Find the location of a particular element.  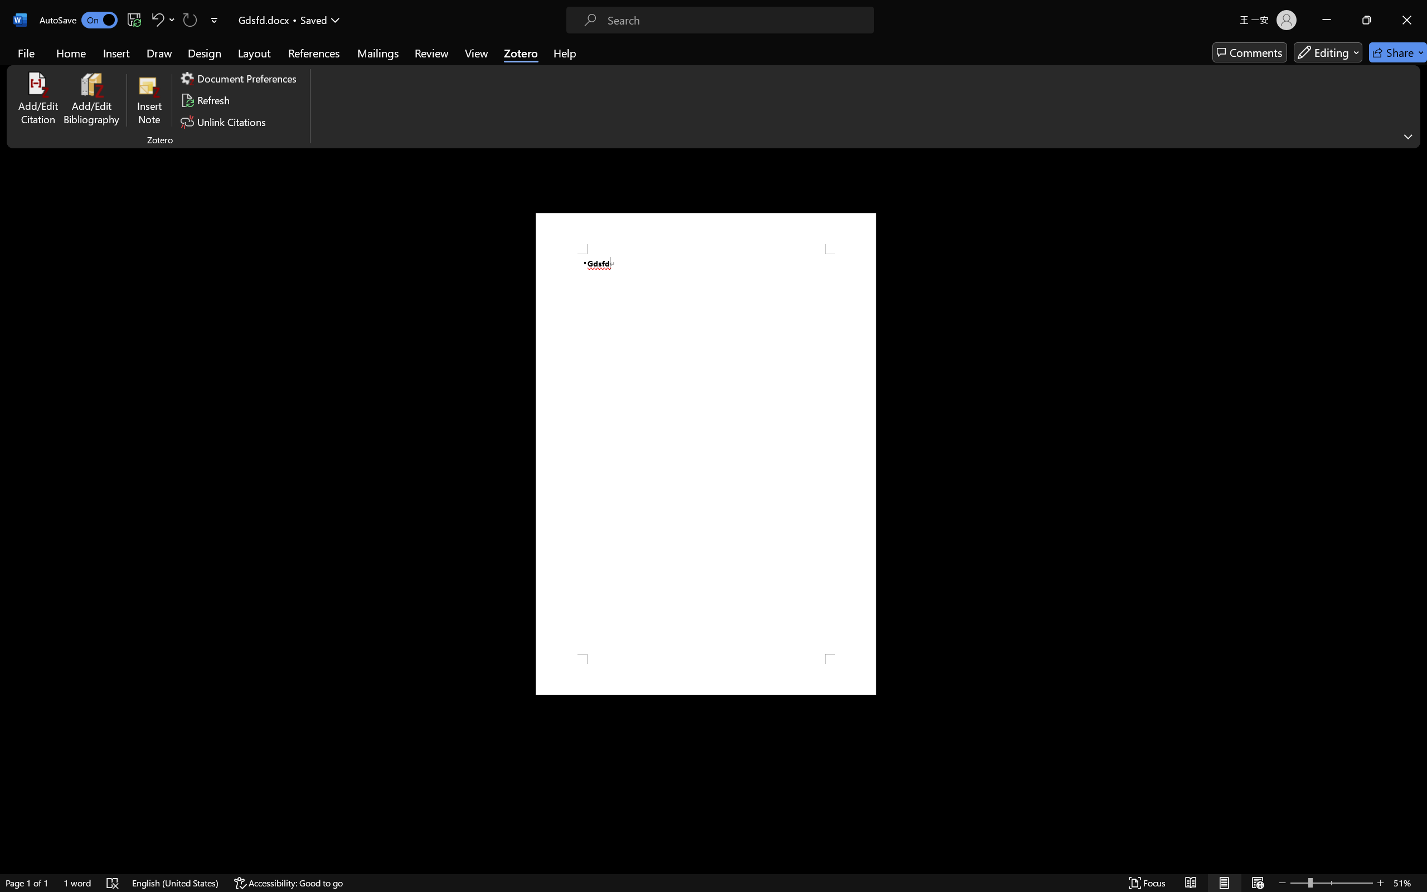

Cut is located at coordinates (41, 49).